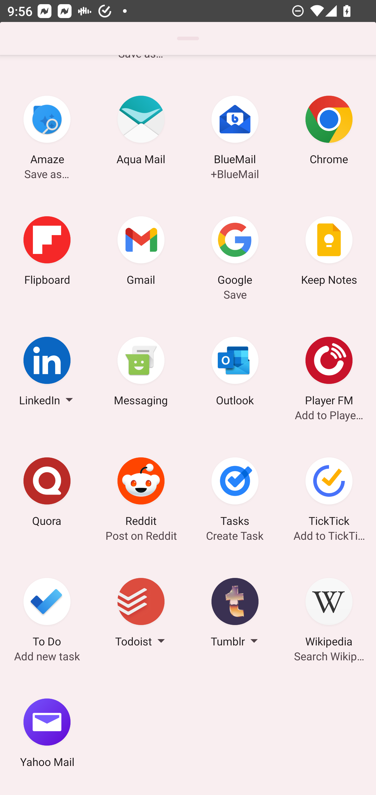 The width and height of the screenshot is (376, 795). Describe the element at coordinates (47, 493) in the screenshot. I see `Quora` at that location.